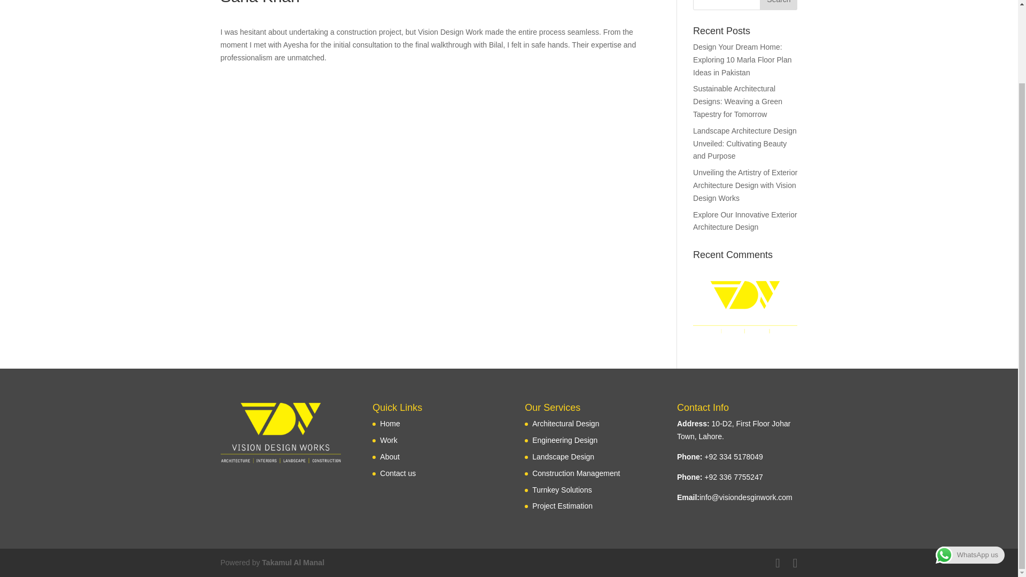  I want to click on Explore Our Innovative Exterior Architecture Design, so click(745, 221).